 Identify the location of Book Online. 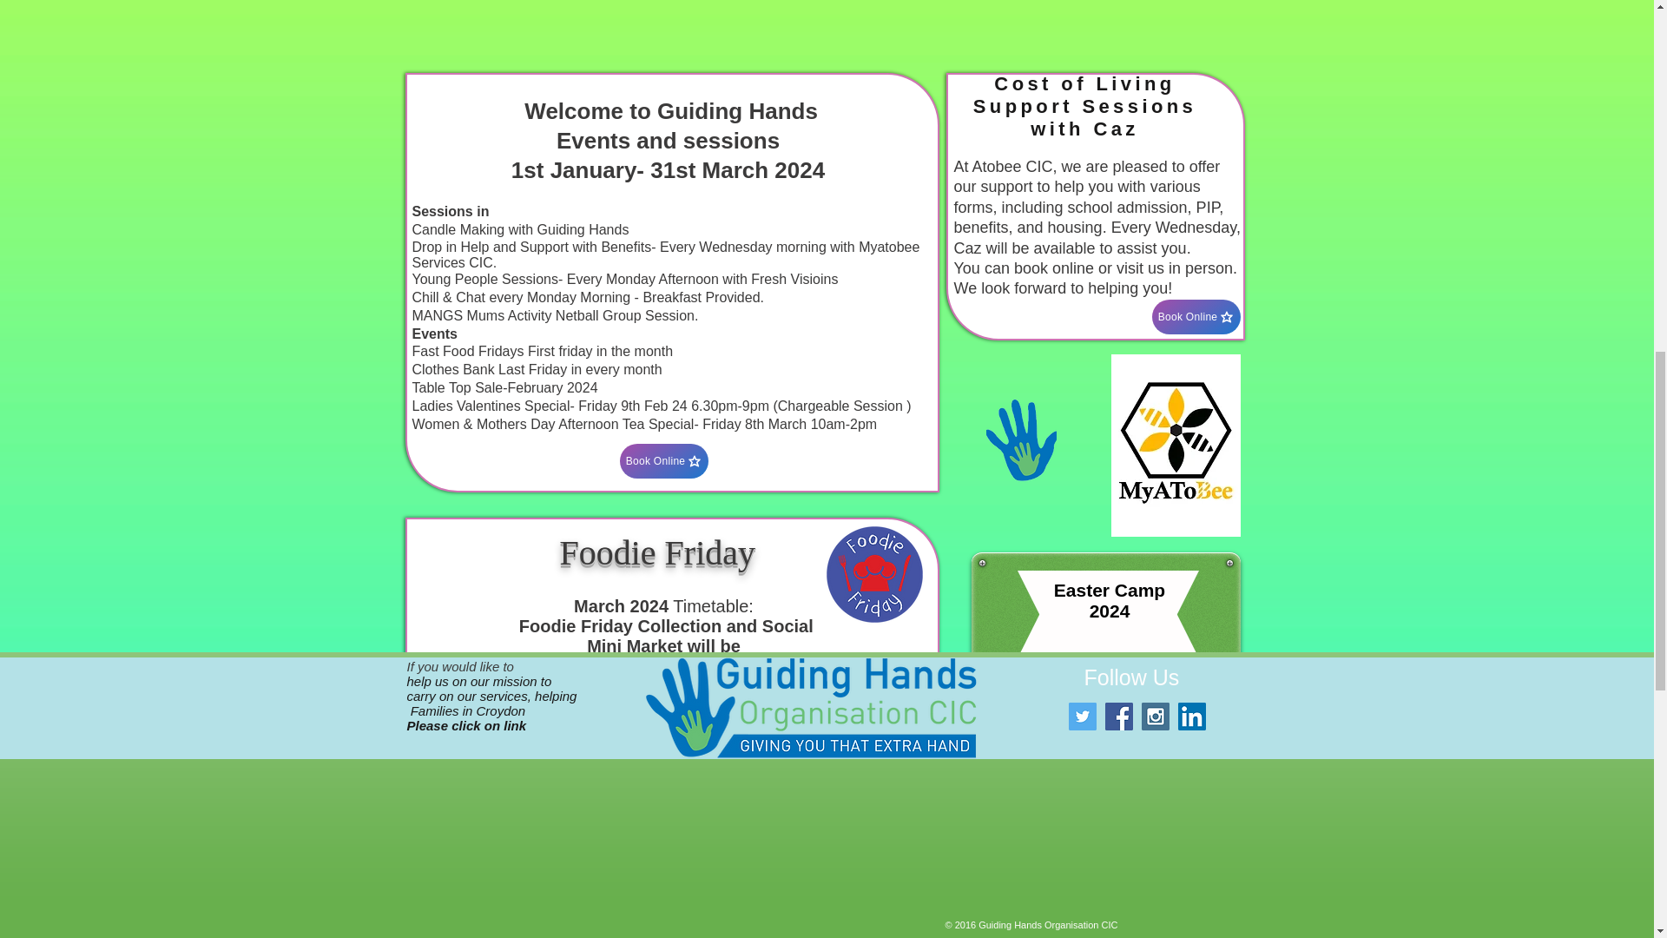
(1196, 316).